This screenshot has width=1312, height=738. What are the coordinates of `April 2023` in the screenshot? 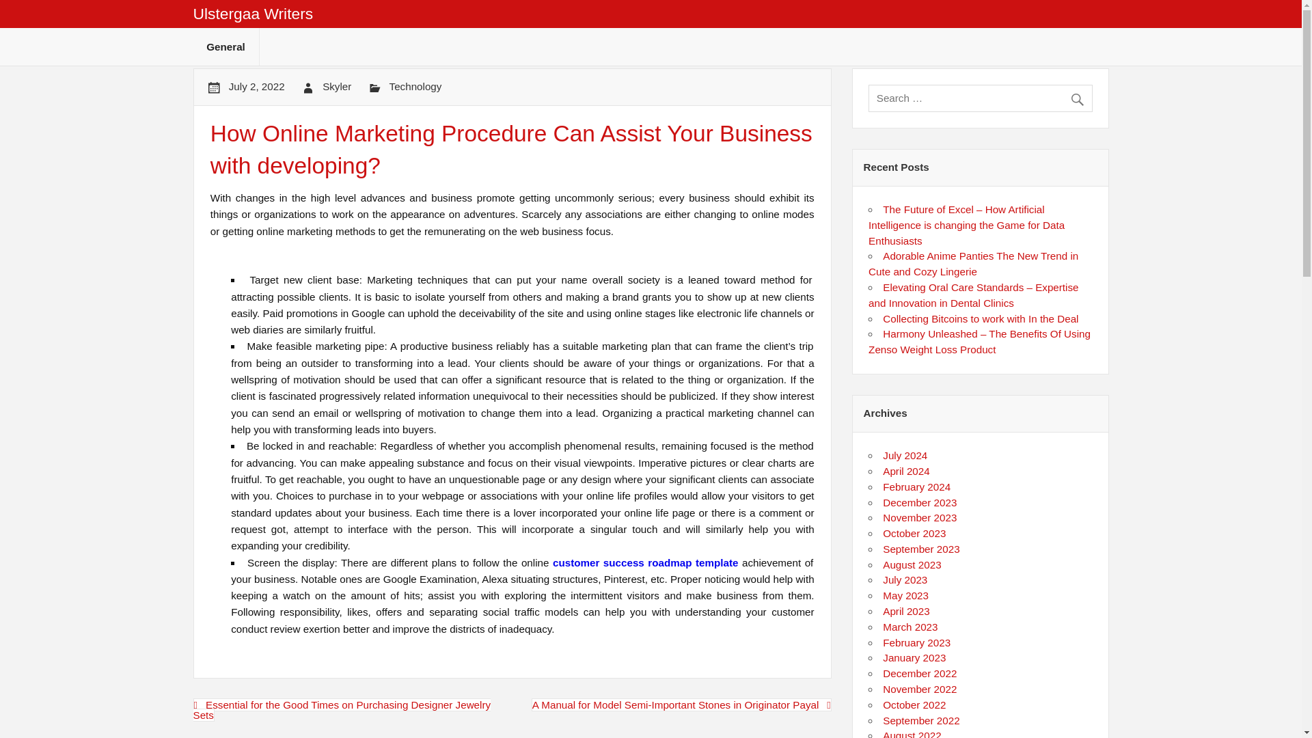 It's located at (906, 611).